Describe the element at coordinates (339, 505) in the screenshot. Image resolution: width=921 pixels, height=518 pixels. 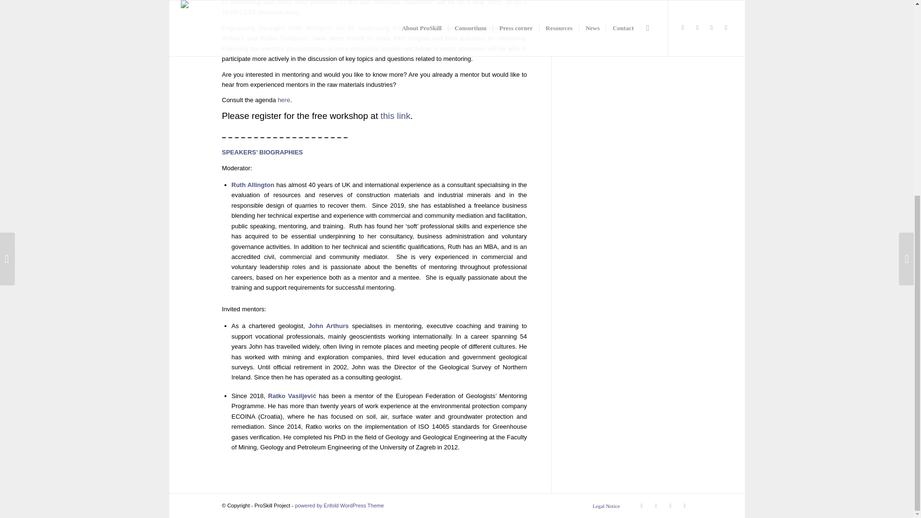
I see `powered by Enfold WordPress Theme` at that location.